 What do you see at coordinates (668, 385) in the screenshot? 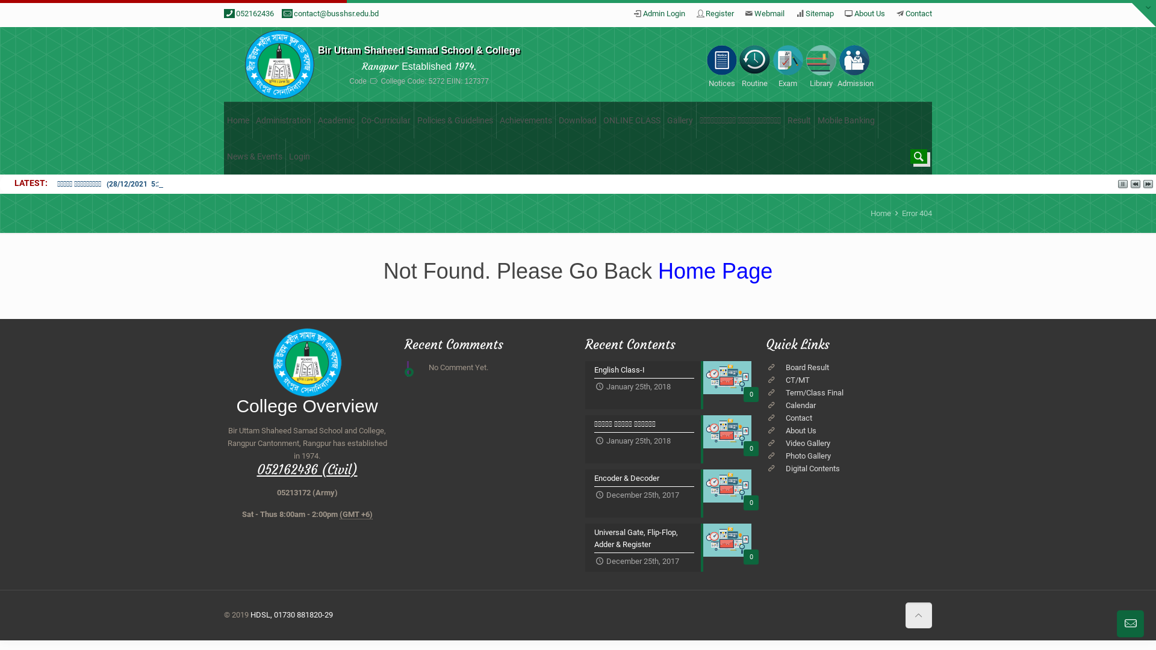
I see `0
English Class-I
January 25th, 2018` at bounding box center [668, 385].